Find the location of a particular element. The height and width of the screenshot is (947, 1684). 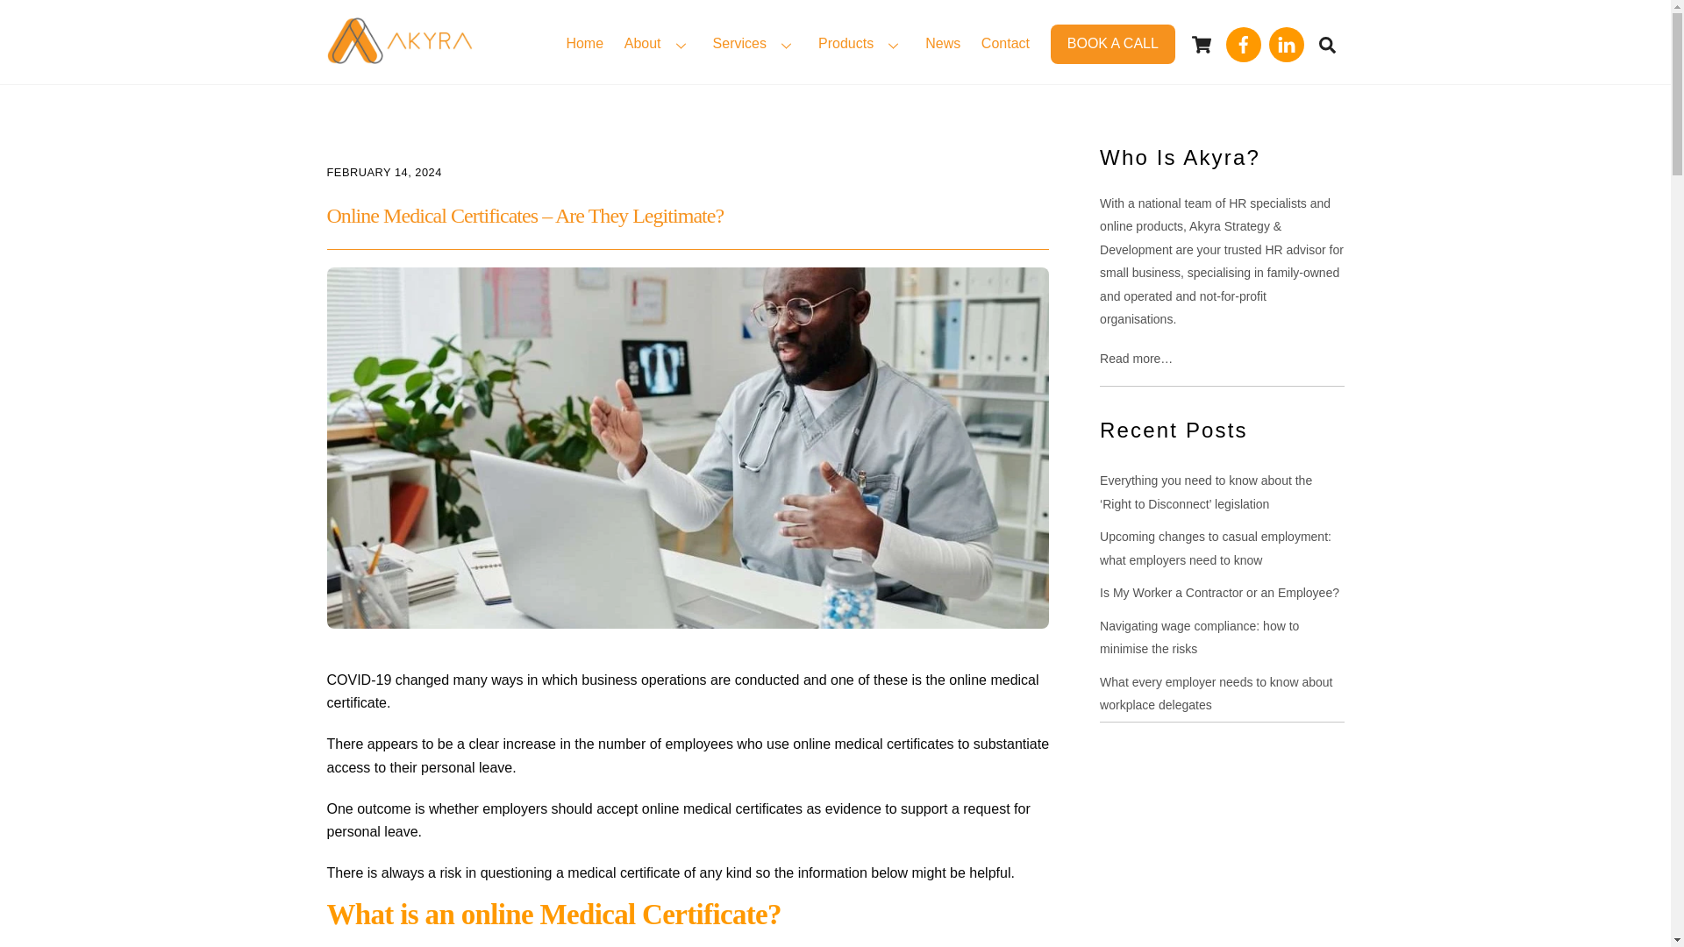

Products is located at coordinates (861, 45).